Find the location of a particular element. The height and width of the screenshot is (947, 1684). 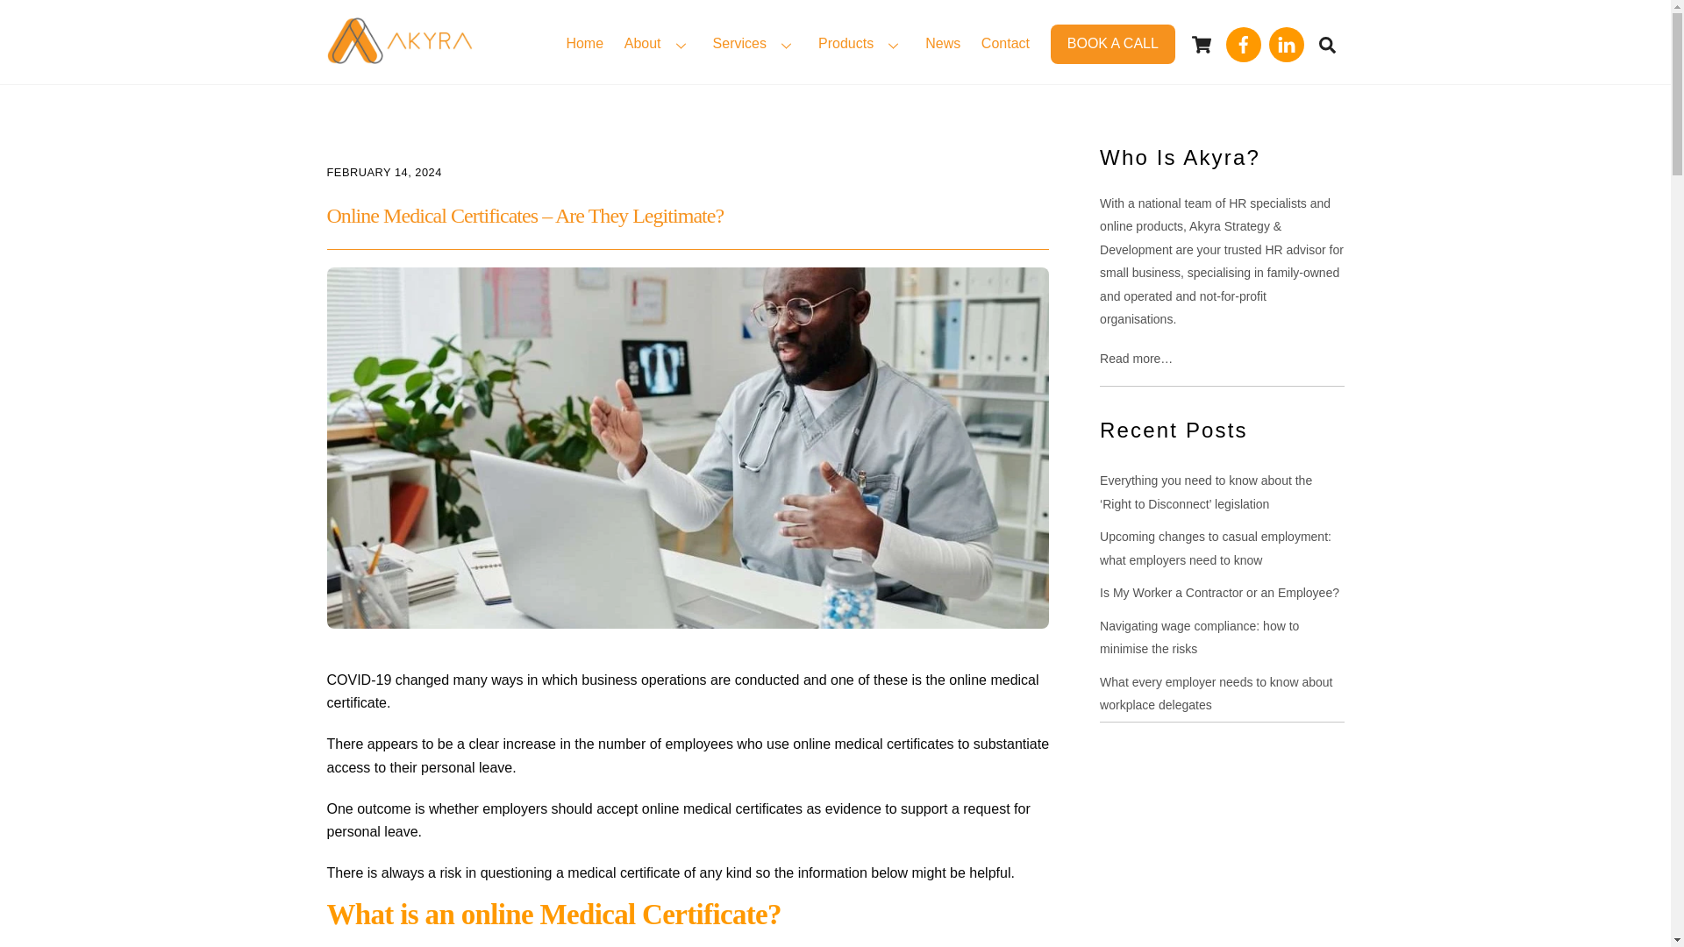

Products is located at coordinates (861, 45).